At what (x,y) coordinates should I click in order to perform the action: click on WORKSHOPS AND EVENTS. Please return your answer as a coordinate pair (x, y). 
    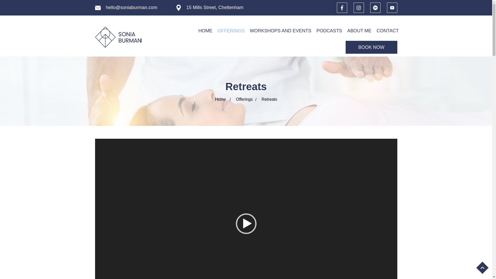
    Looking at the image, I should click on (281, 30).